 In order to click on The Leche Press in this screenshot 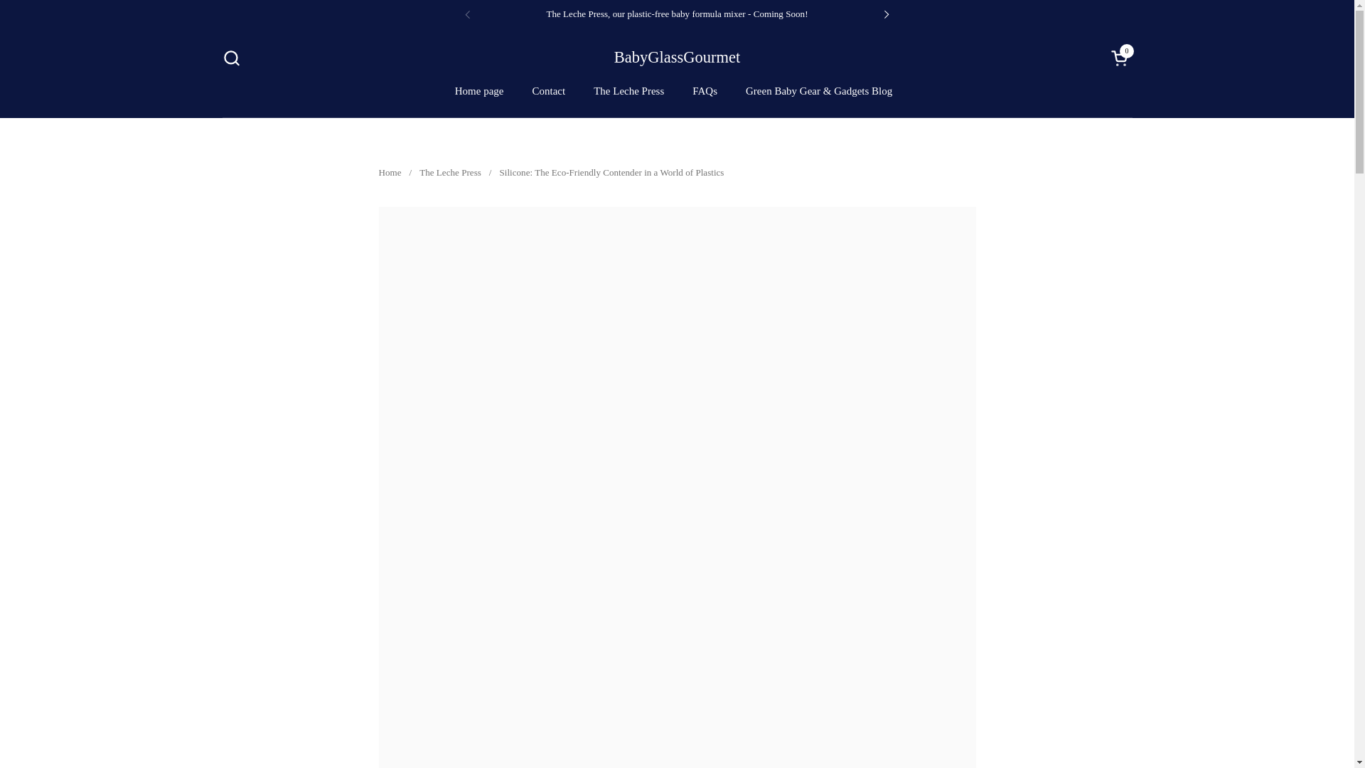, I will do `click(705, 91)`.